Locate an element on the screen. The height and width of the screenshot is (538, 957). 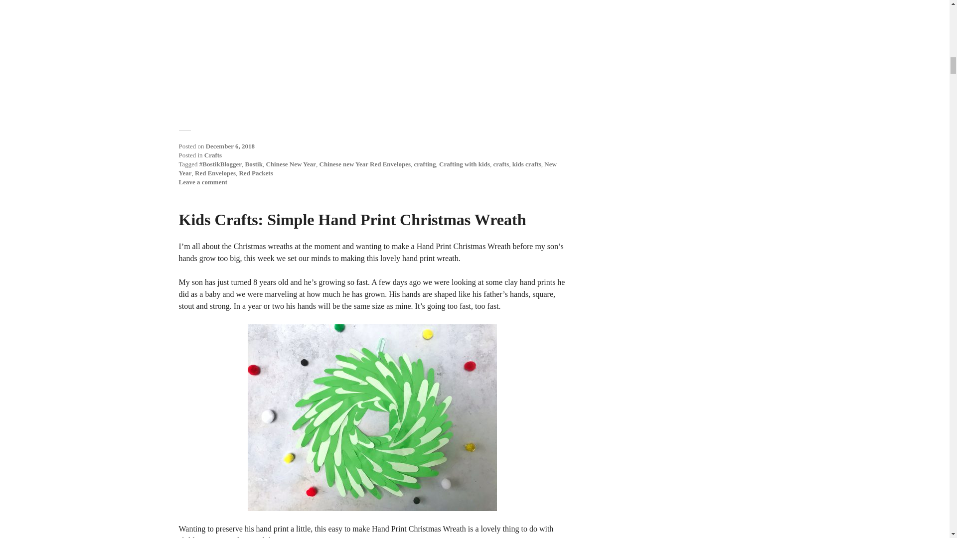
kids crafts is located at coordinates (526, 163).